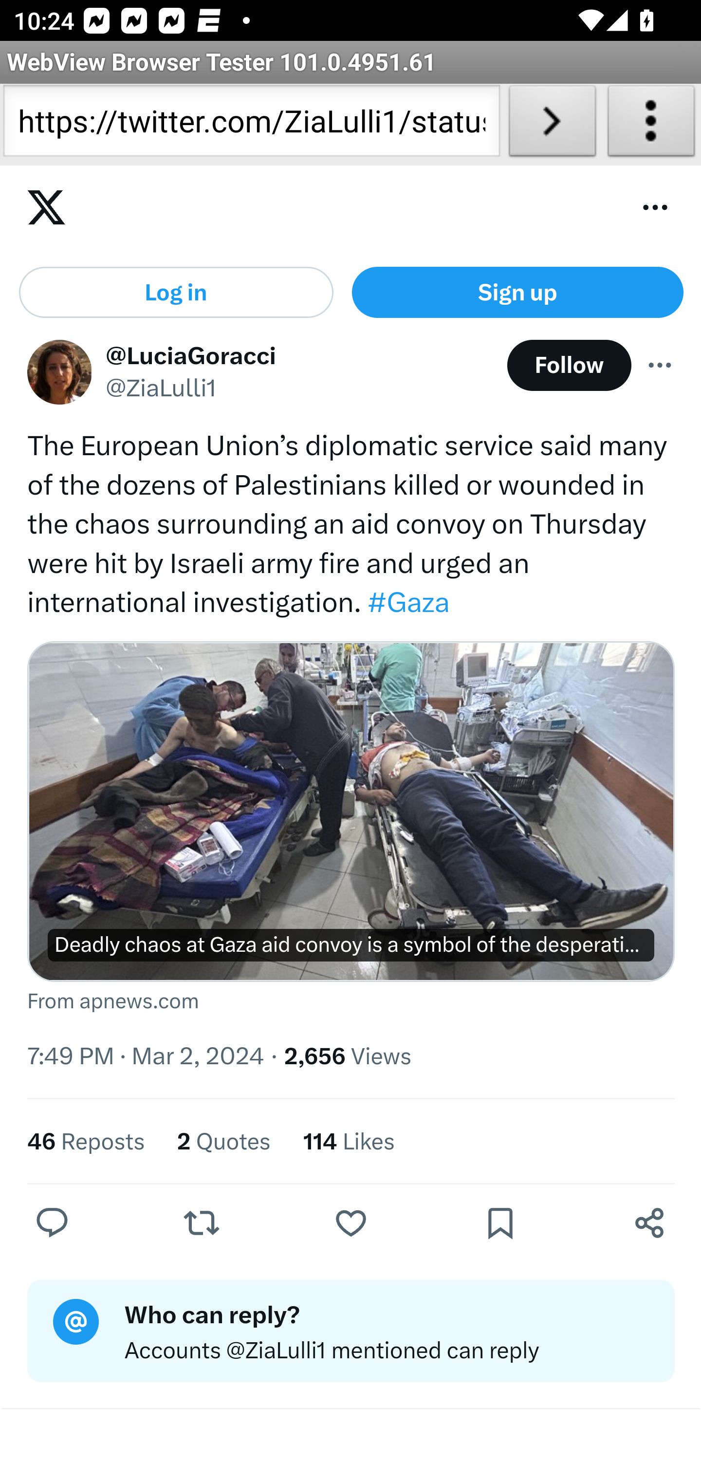  What do you see at coordinates (192, 356) in the screenshot?
I see `@LuciaGoracci` at bounding box center [192, 356].